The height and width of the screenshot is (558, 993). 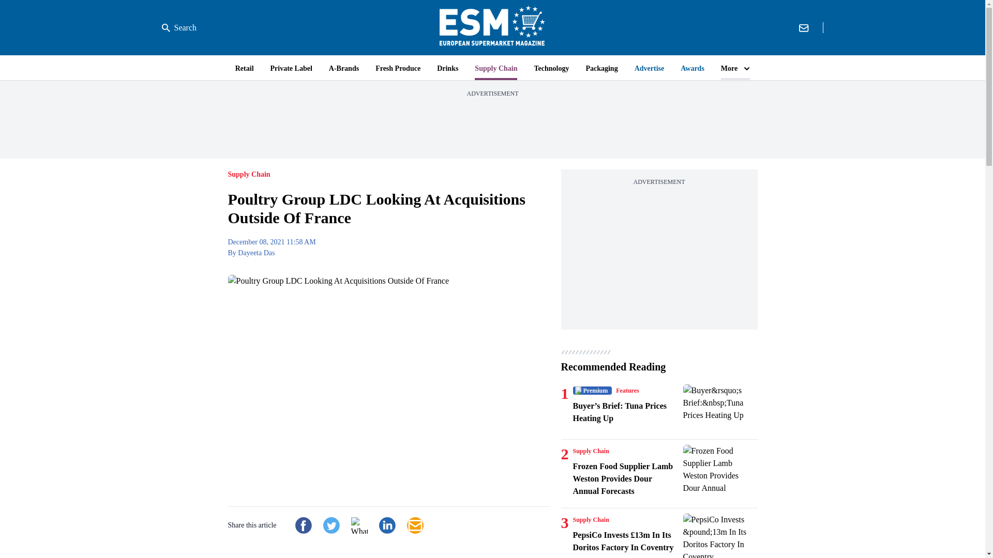 I want to click on ESM, so click(x=492, y=27).